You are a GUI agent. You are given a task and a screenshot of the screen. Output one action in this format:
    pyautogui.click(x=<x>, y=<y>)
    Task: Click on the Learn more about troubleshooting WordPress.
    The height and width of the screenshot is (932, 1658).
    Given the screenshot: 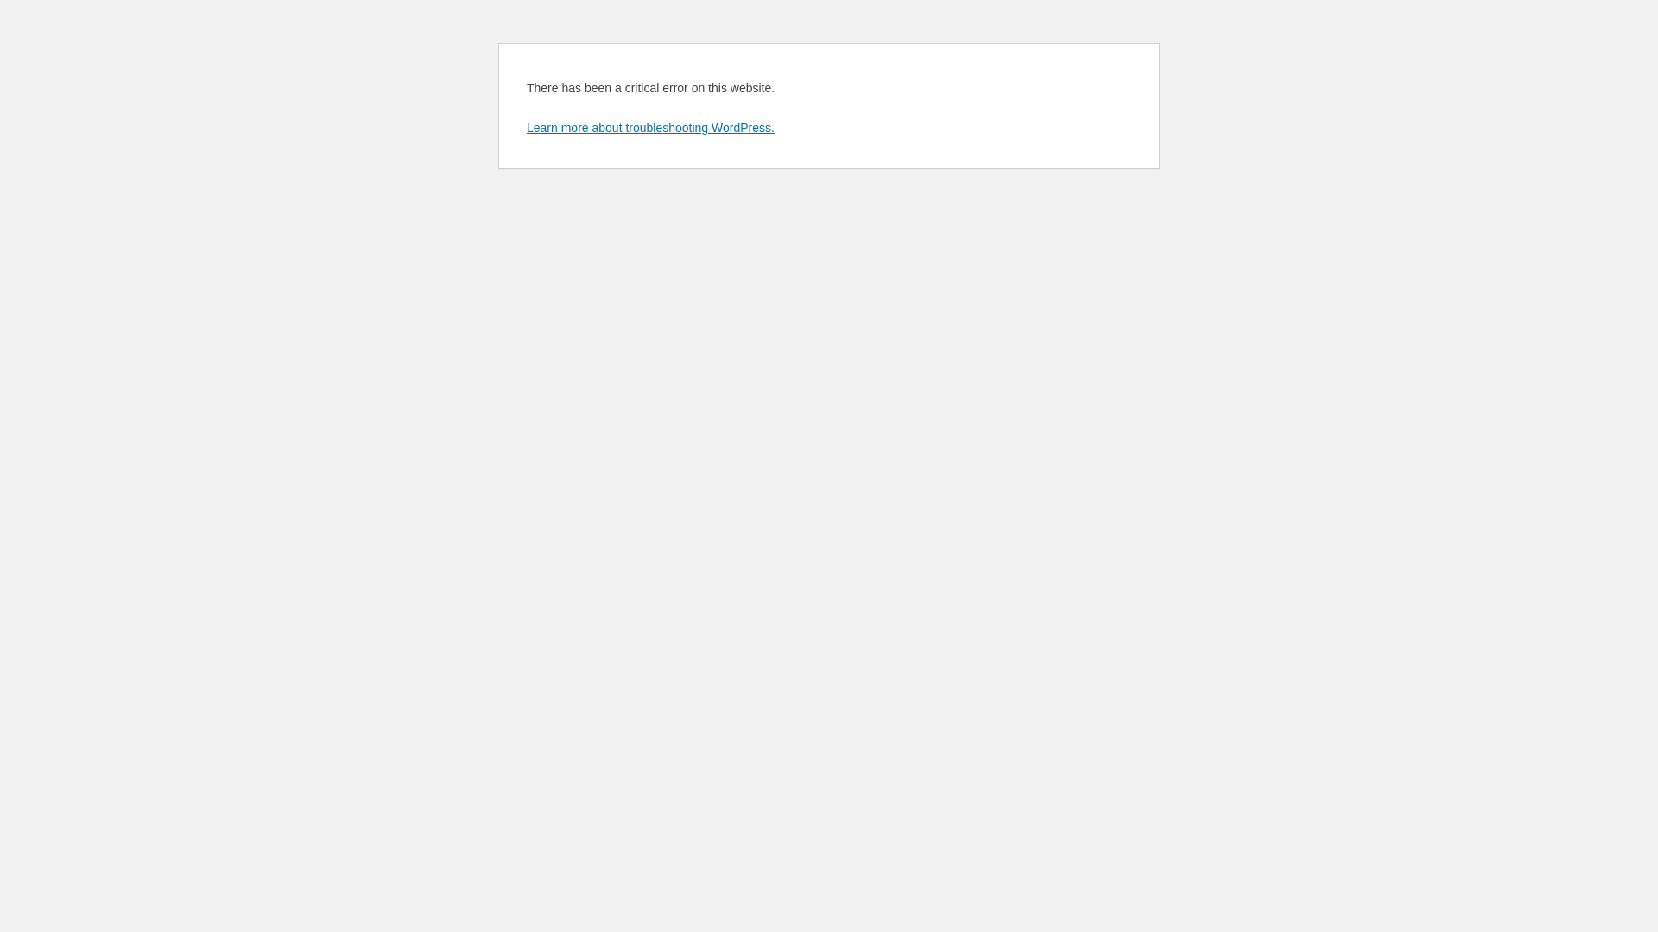 What is the action you would take?
    pyautogui.click(x=651, y=128)
    